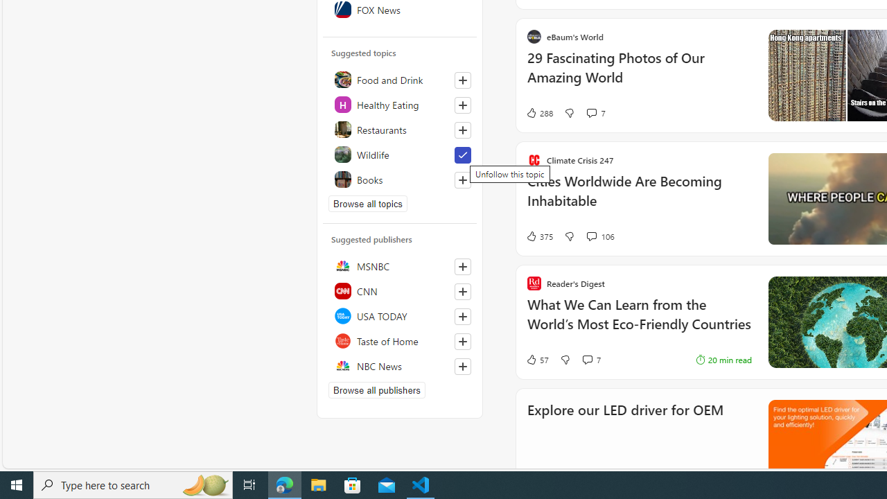 The height and width of the screenshot is (499, 887). I want to click on Cities Worldwide Are Becoming Inhabitable, so click(639, 198).